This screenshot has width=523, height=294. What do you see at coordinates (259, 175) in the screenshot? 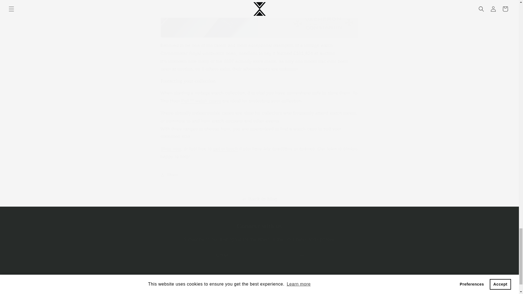
I see `Share` at bounding box center [259, 175].